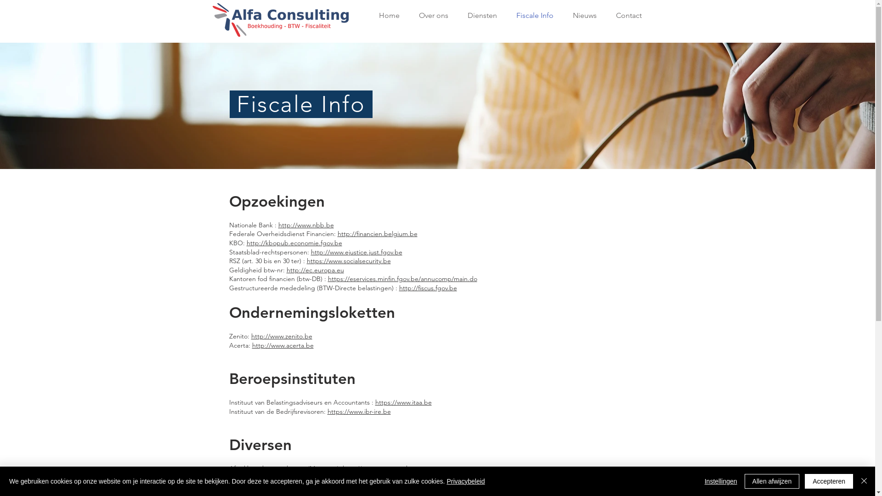 This screenshot has height=496, width=882. What do you see at coordinates (283, 345) in the screenshot?
I see `http://www.acerta.be` at bounding box center [283, 345].